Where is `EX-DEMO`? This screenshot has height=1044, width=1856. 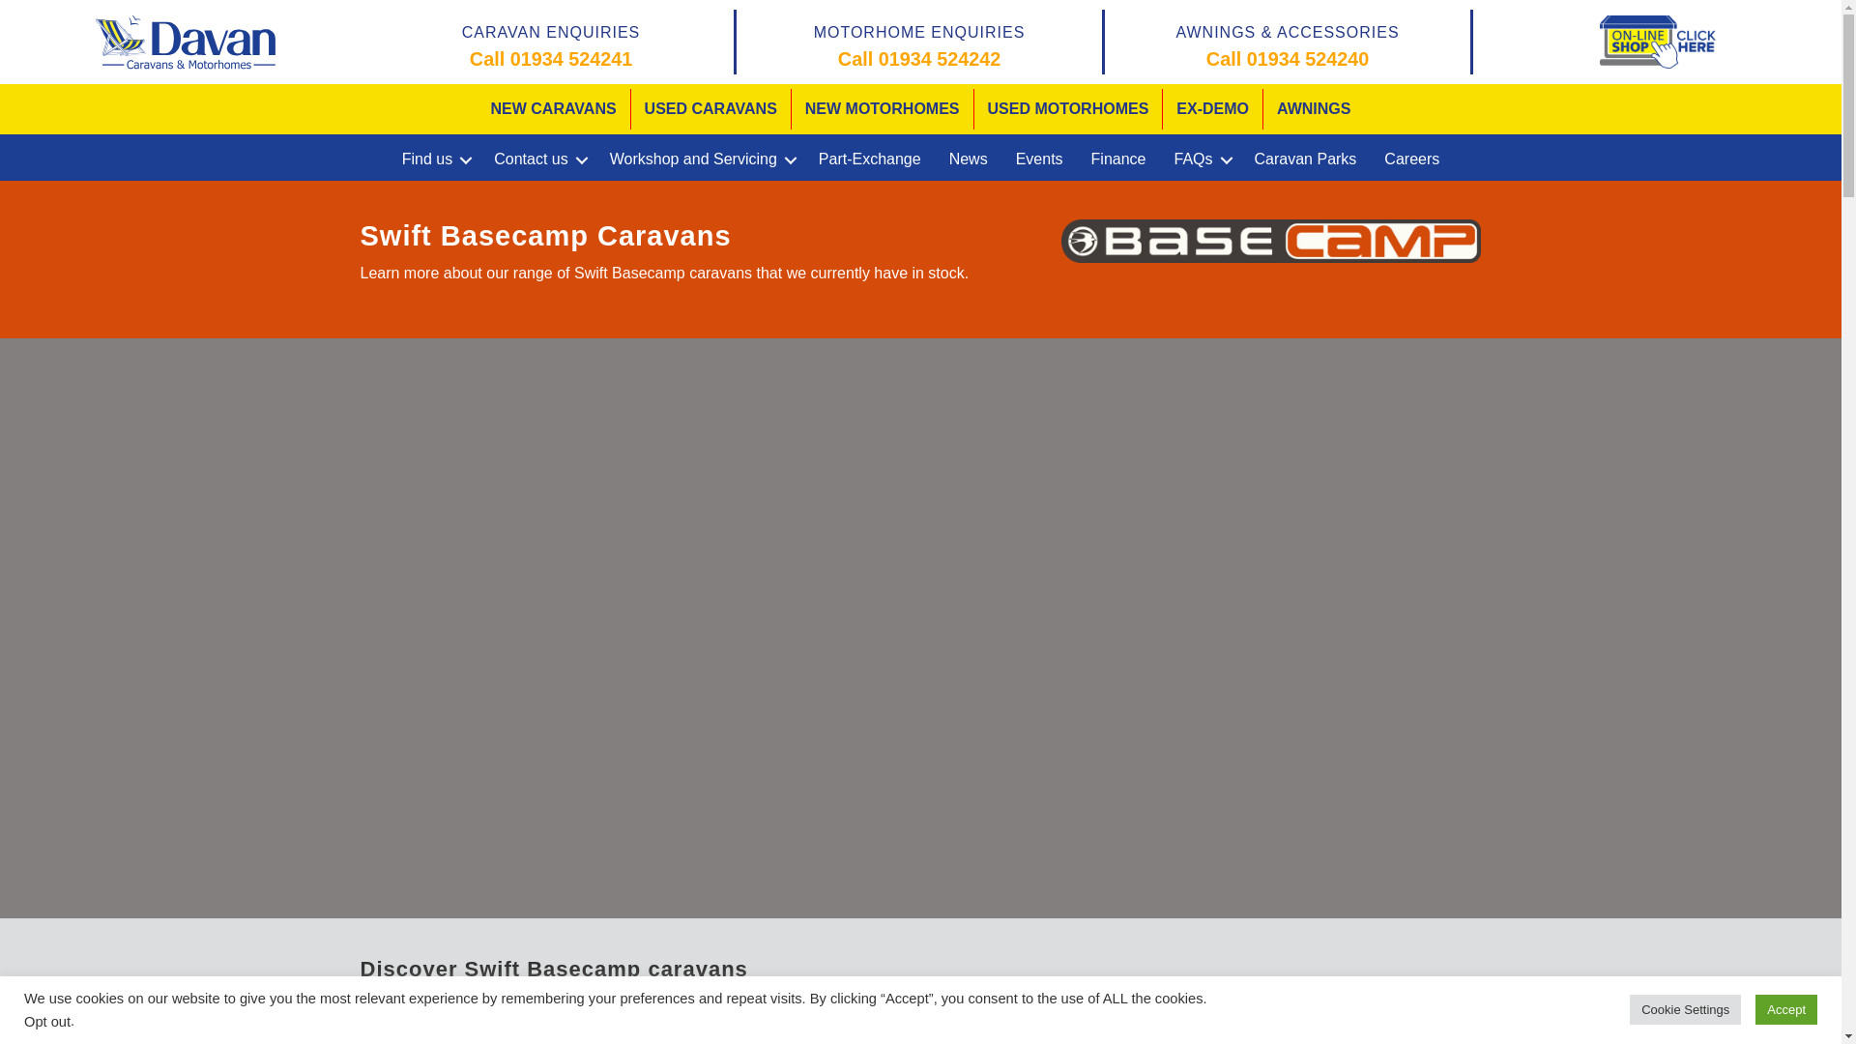 EX-DEMO is located at coordinates (1212, 108).